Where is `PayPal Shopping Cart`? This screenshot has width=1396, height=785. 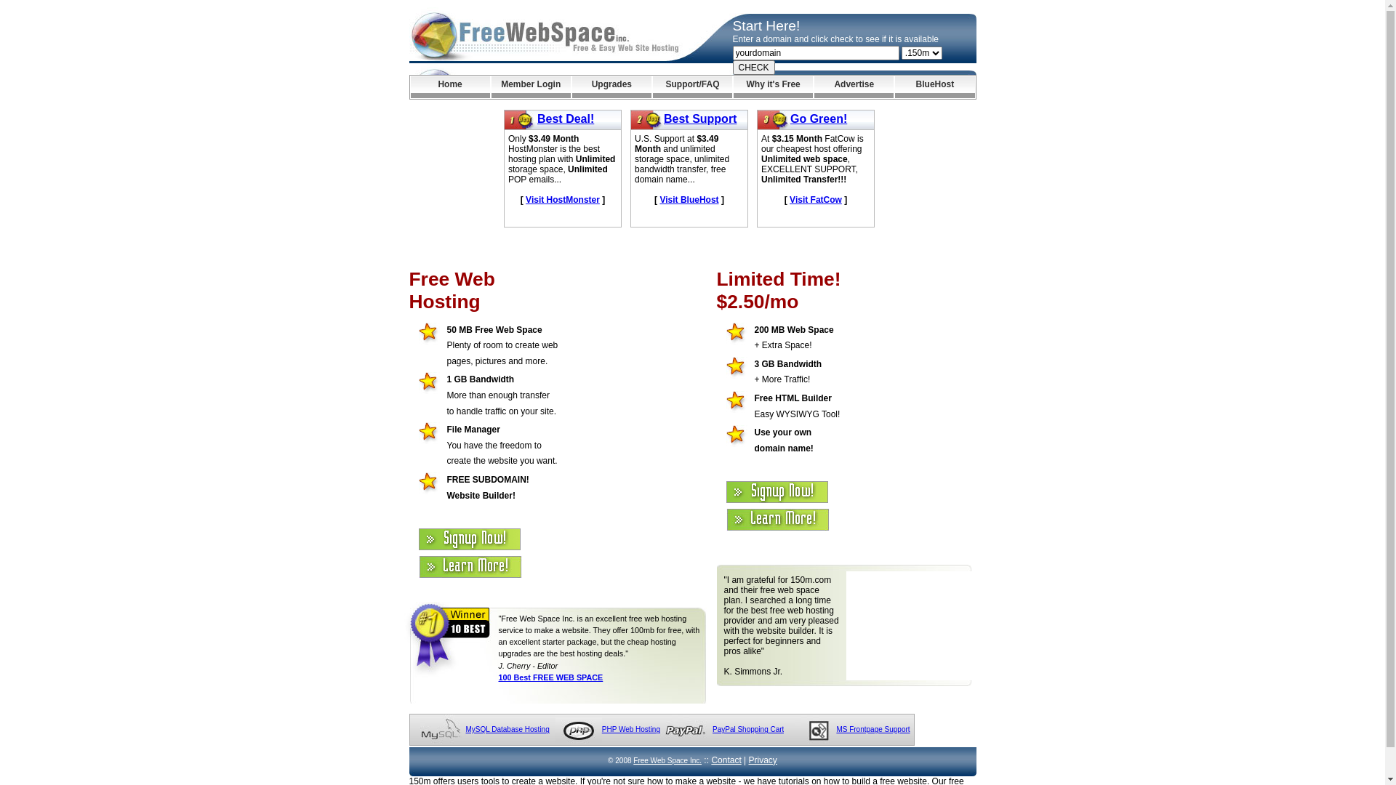
PayPal Shopping Cart is located at coordinates (747, 730).